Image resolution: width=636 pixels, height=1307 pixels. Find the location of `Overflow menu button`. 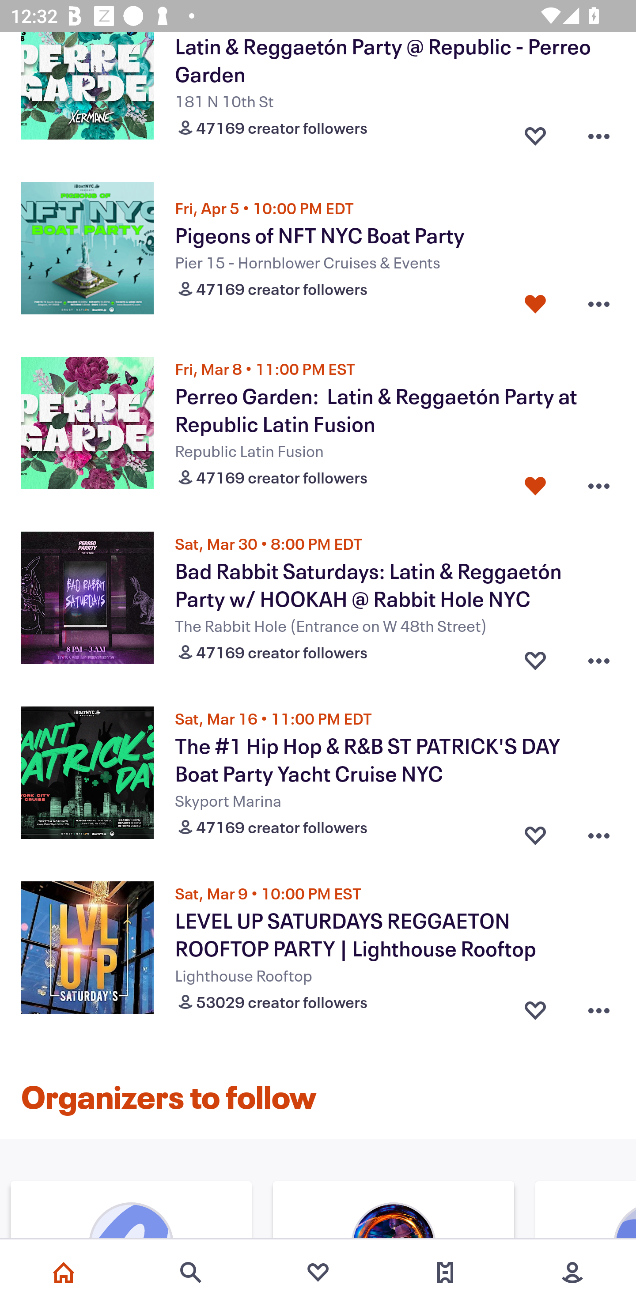

Overflow menu button is located at coordinates (599, 832).